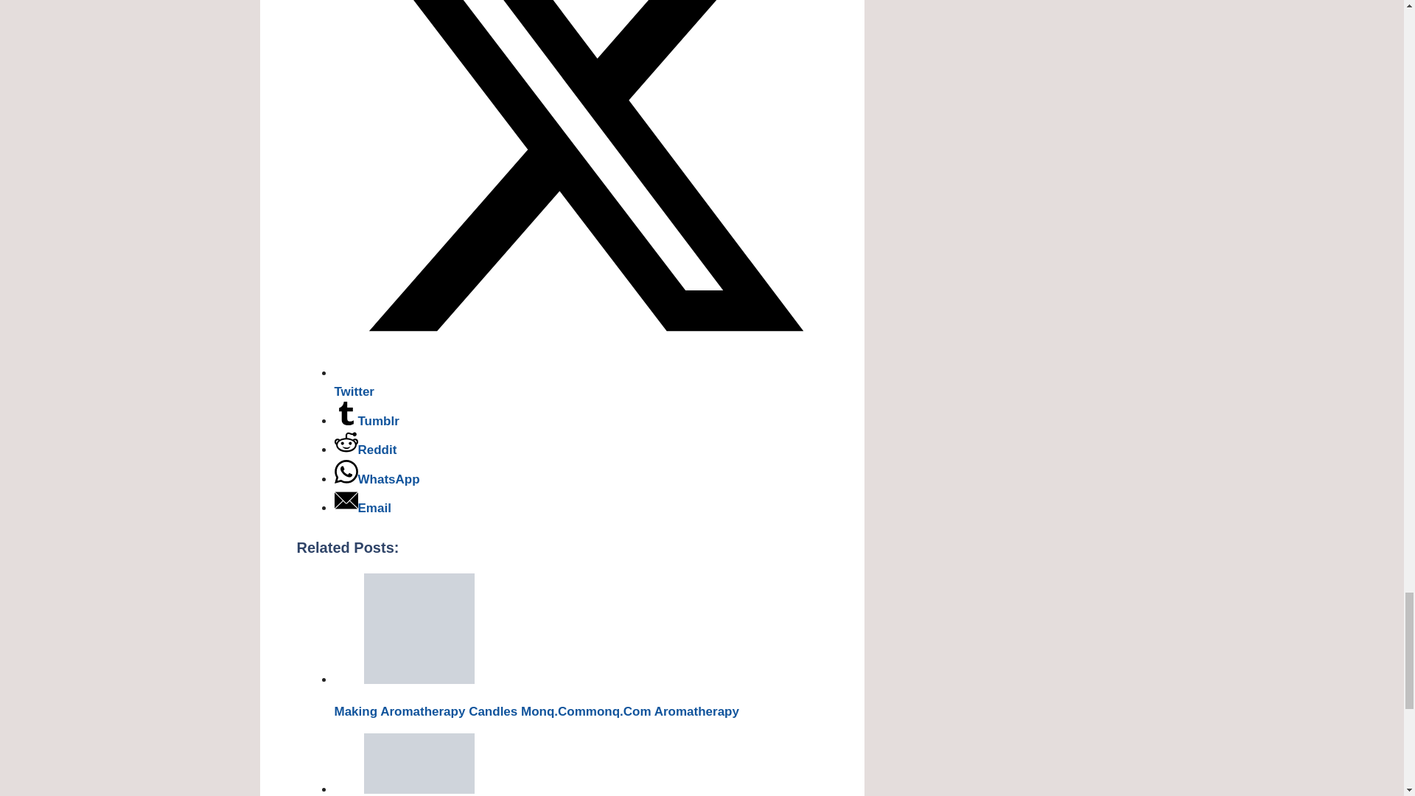 This screenshot has width=1415, height=796. Describe the element at coordinates (366, 421) in the screenshot. I see `Share on Tumblr` at that location.